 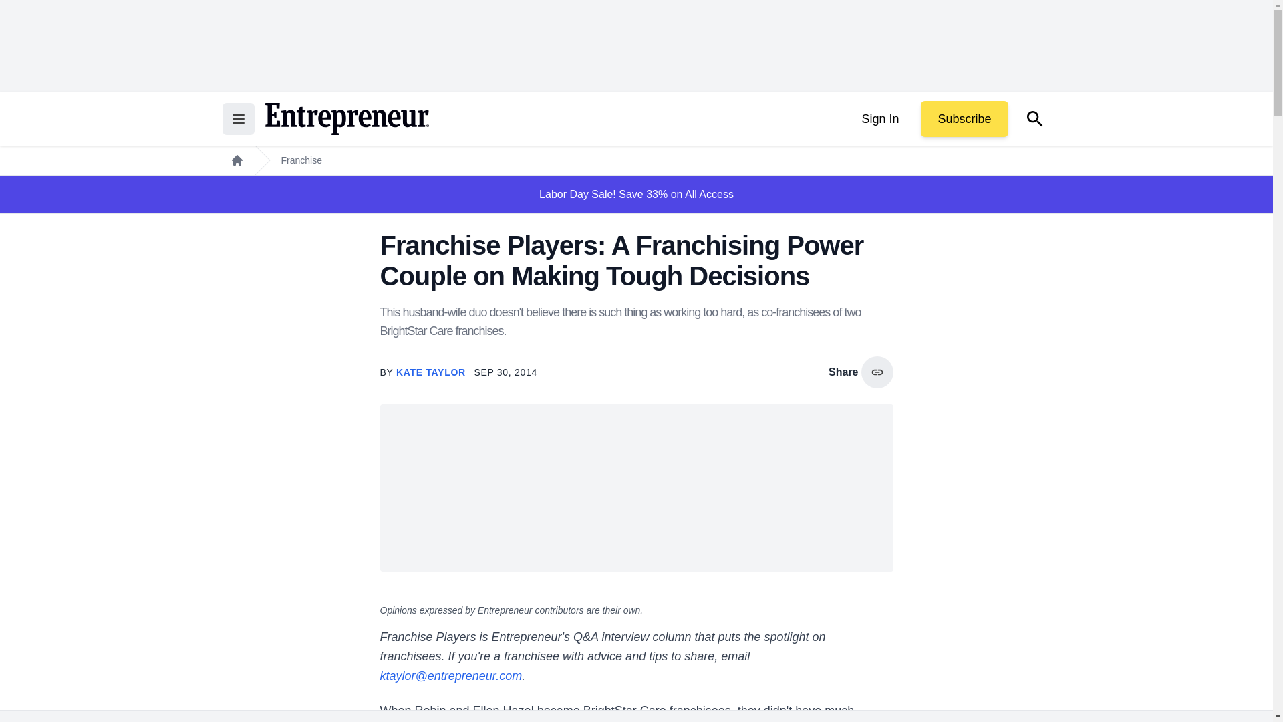 I want to click on Sign In, so click(x=879, y=119).